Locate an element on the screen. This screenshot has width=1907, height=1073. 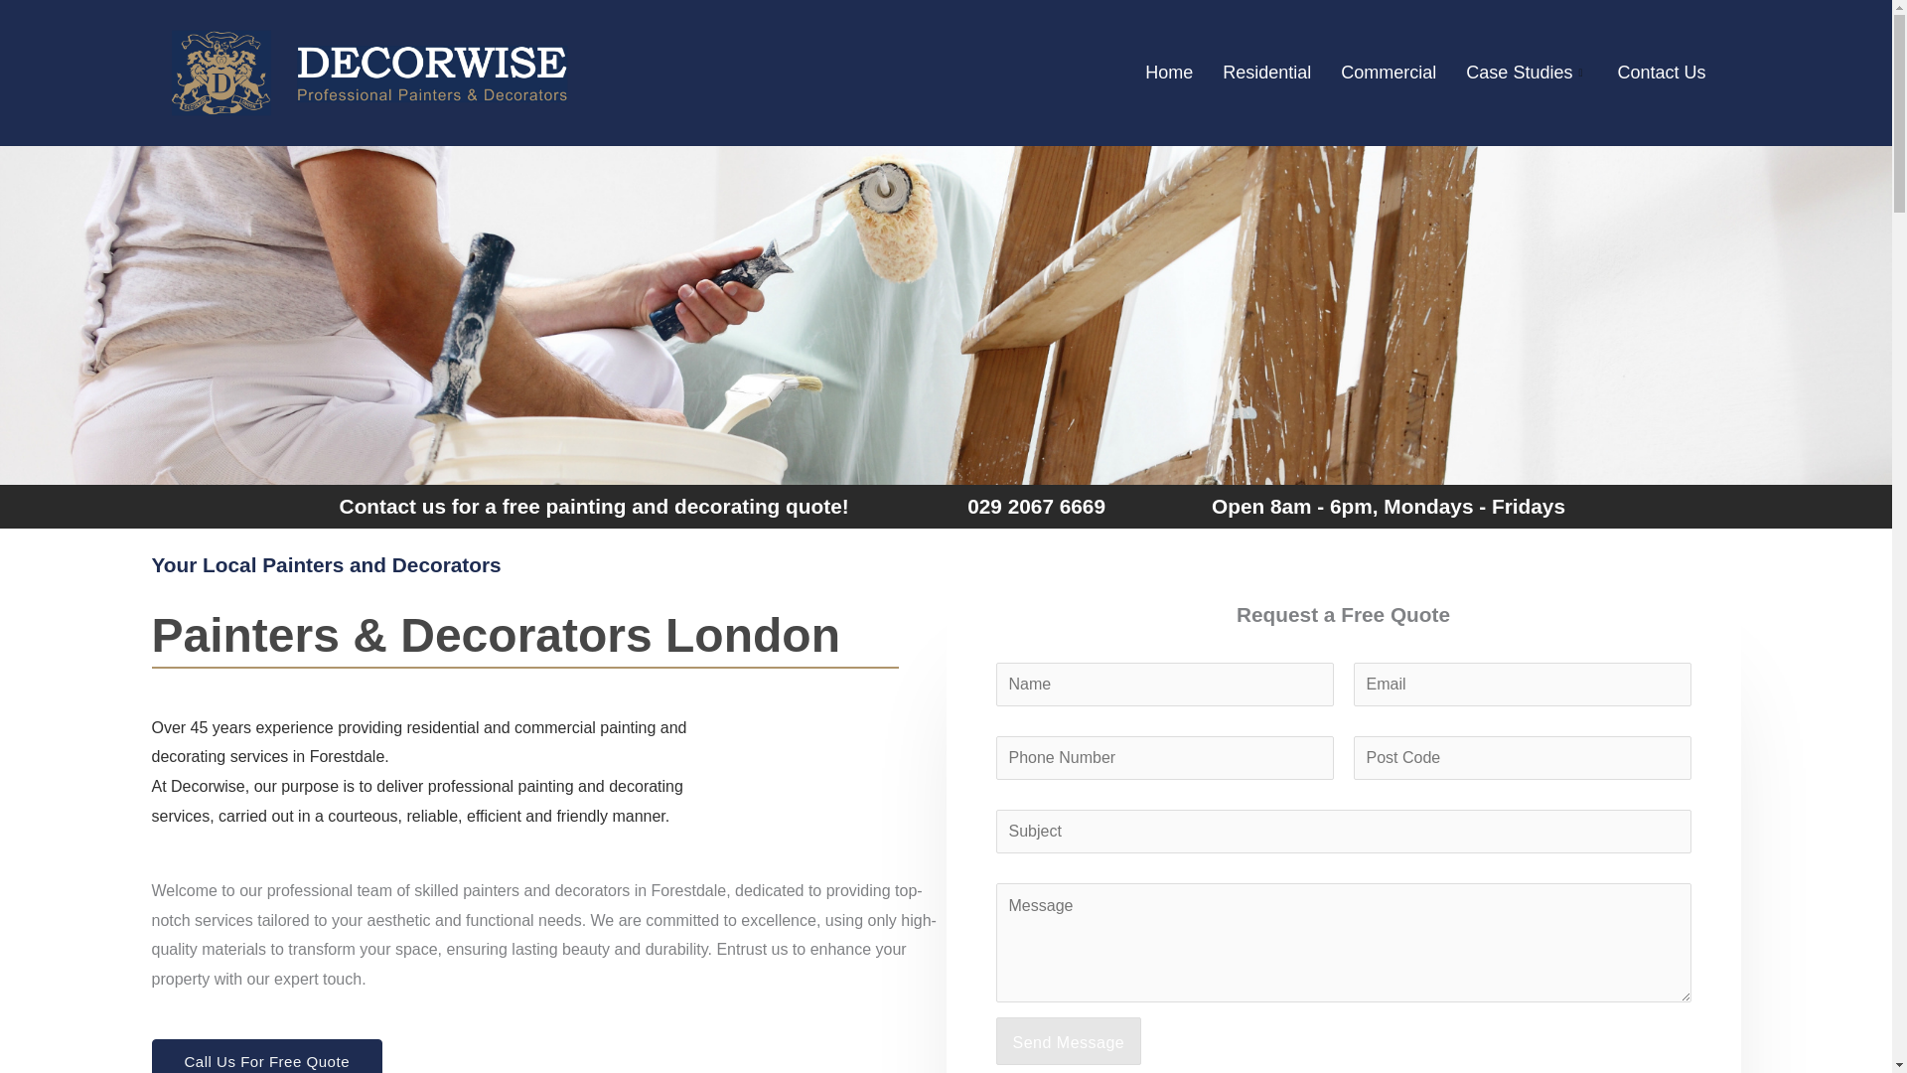
Contact Us is located at coordinates (1661, 73).